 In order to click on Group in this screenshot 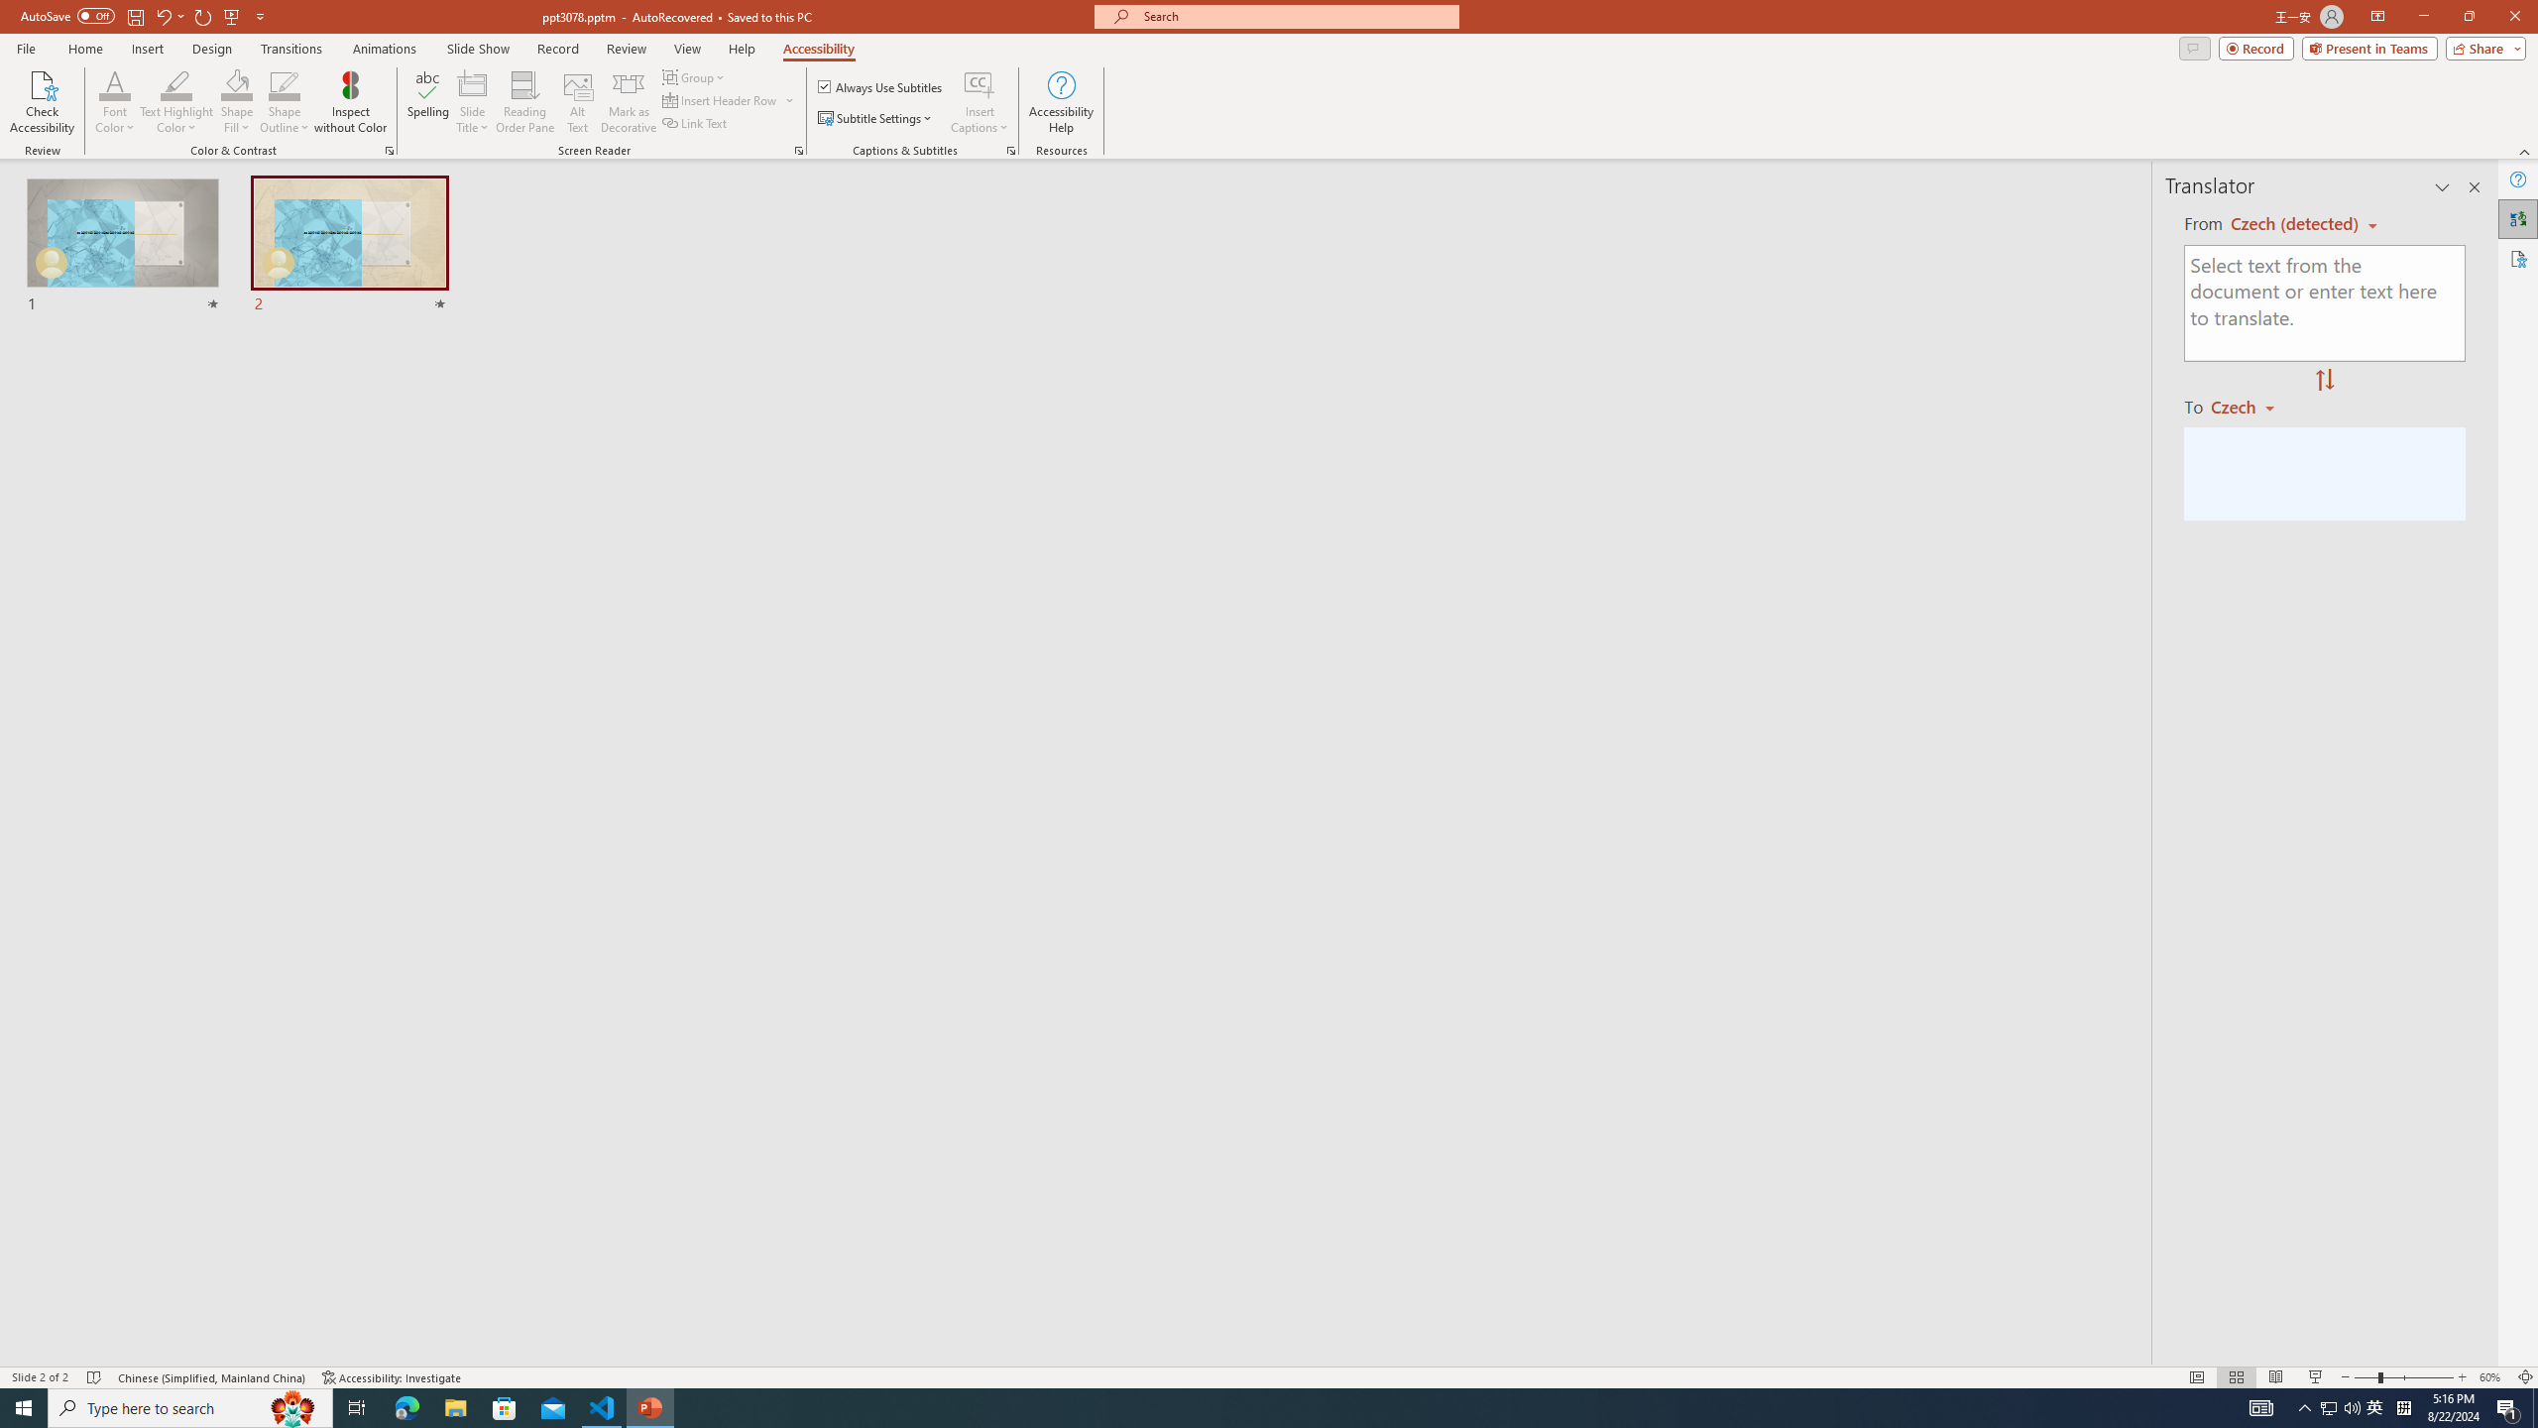, I will do `click(695, 77)`.